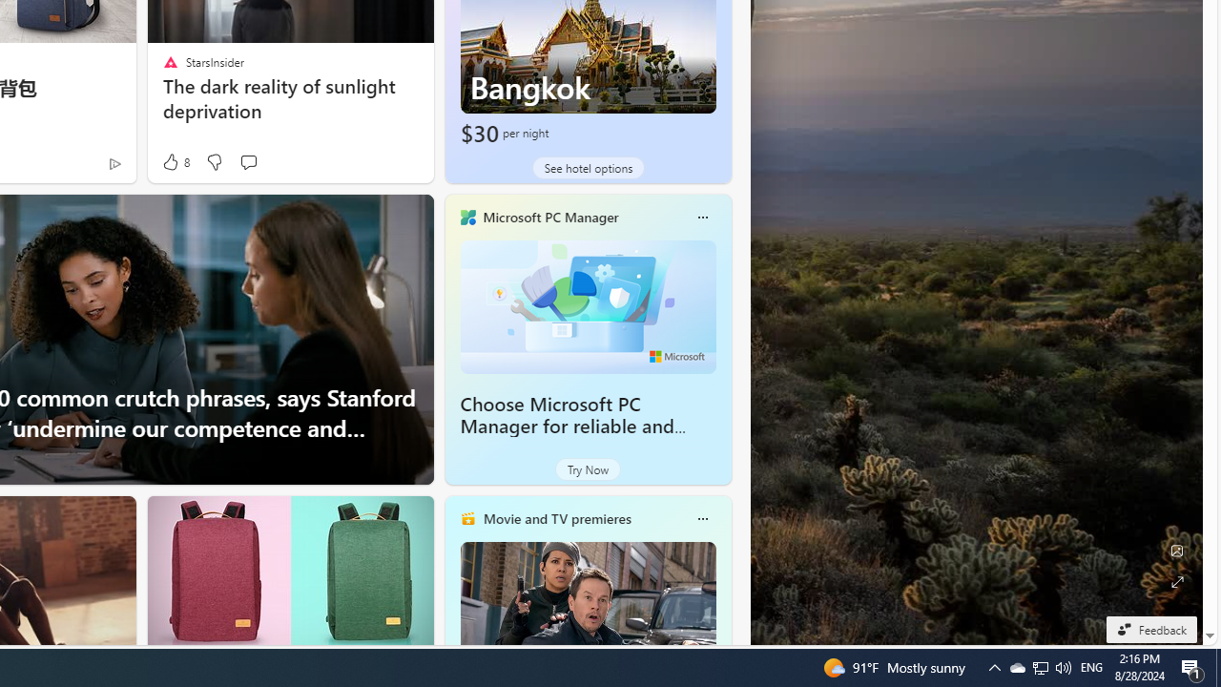 The width and height of the screenshot is (1221, 687). What do you see at coordinates (214, 162) in the screenshot?
I see `Dislike` at bounding box center [214, 162].